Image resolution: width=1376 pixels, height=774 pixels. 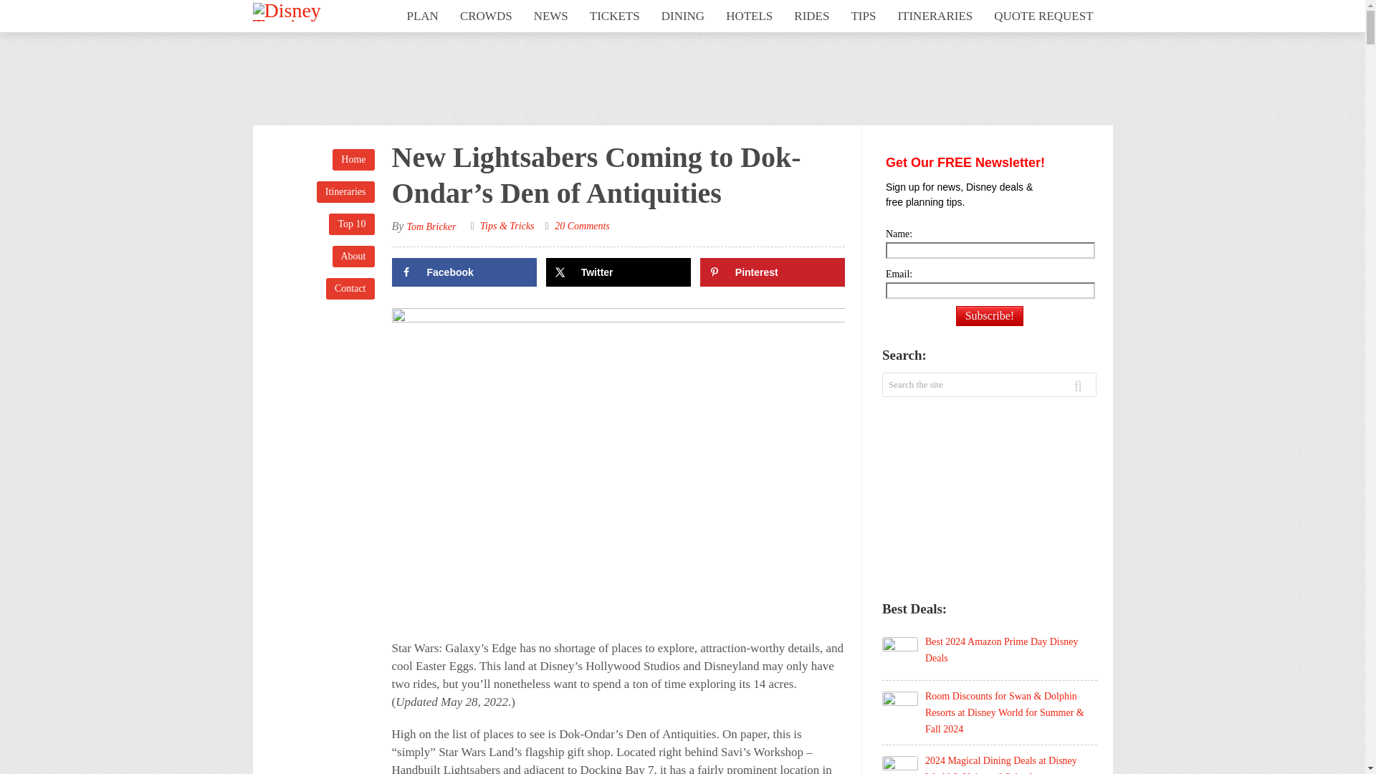 I want to click on Pinterest, so click(x=773, y=272).